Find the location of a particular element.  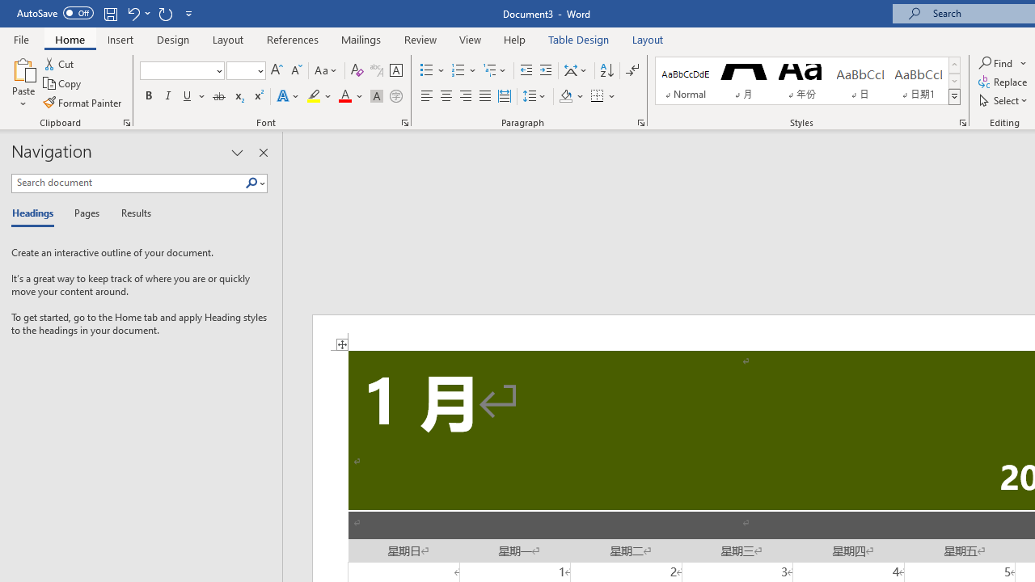

Shading RGB(0, 0, 0) is located at coordinates (565, 97).